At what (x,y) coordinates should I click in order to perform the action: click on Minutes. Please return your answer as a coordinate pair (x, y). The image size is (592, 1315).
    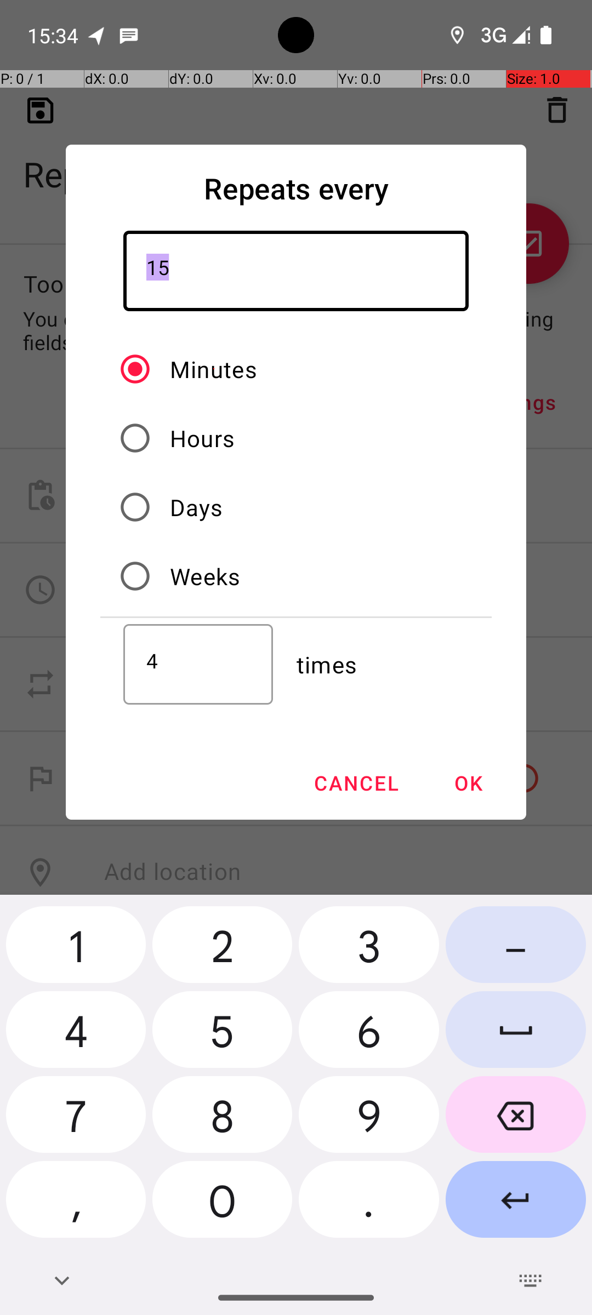
    Looking at the image, I should click on (214, 369).